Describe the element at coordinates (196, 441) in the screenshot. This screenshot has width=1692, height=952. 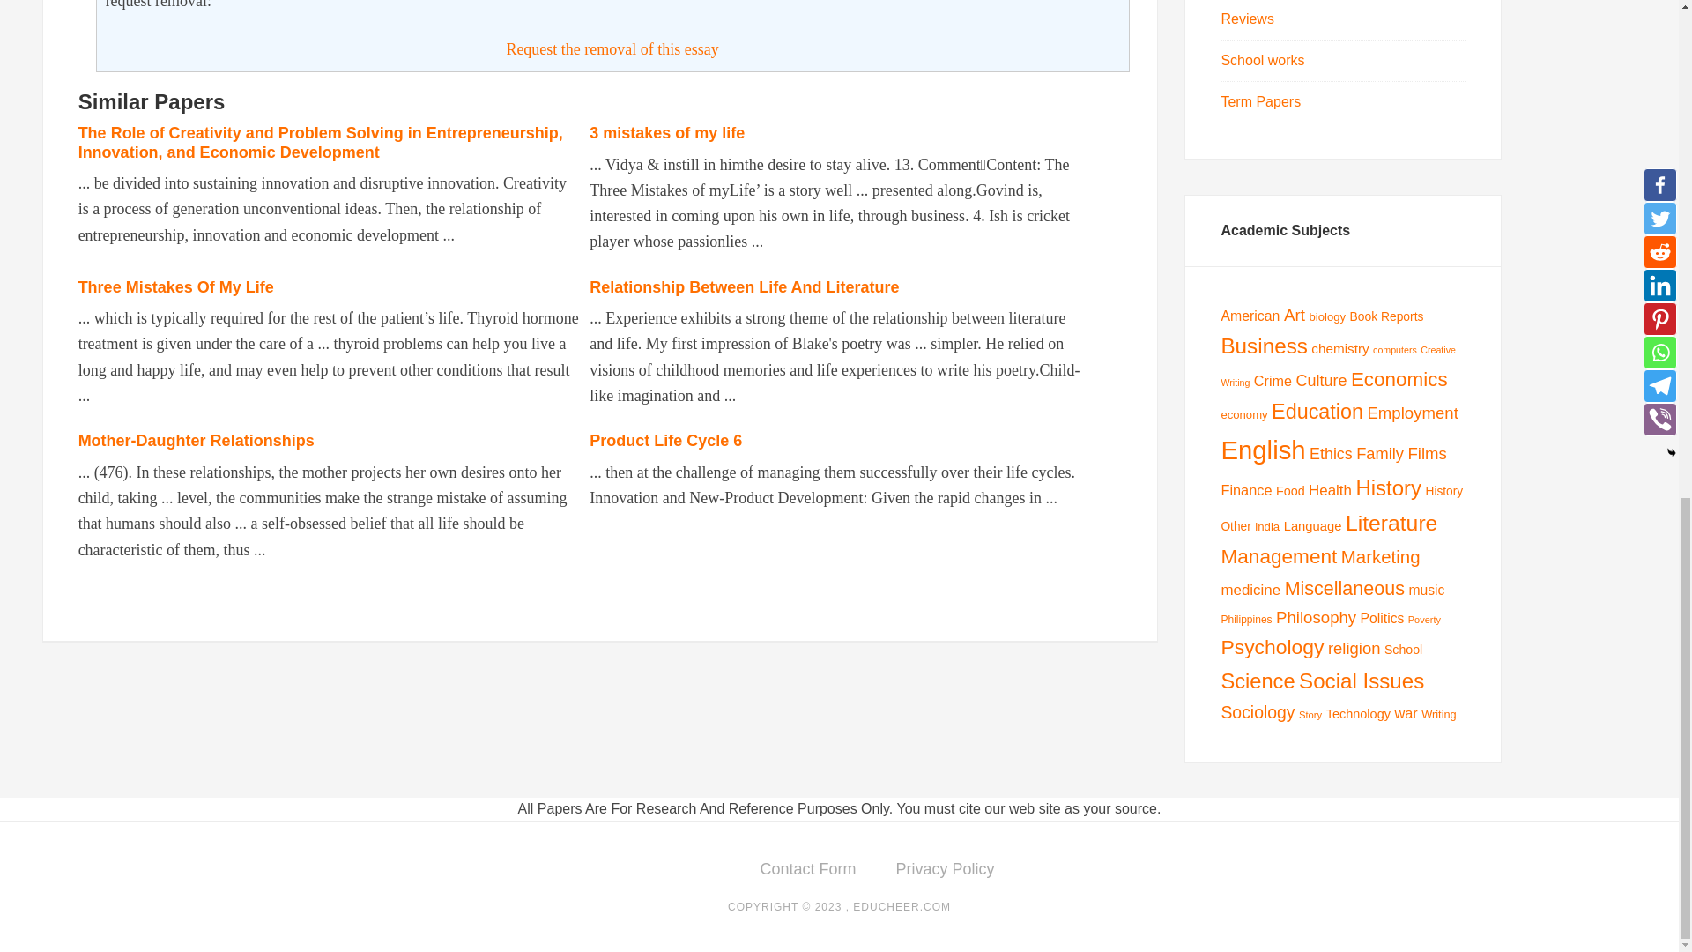
I see `Mother-Daughter Relationships` at that location.